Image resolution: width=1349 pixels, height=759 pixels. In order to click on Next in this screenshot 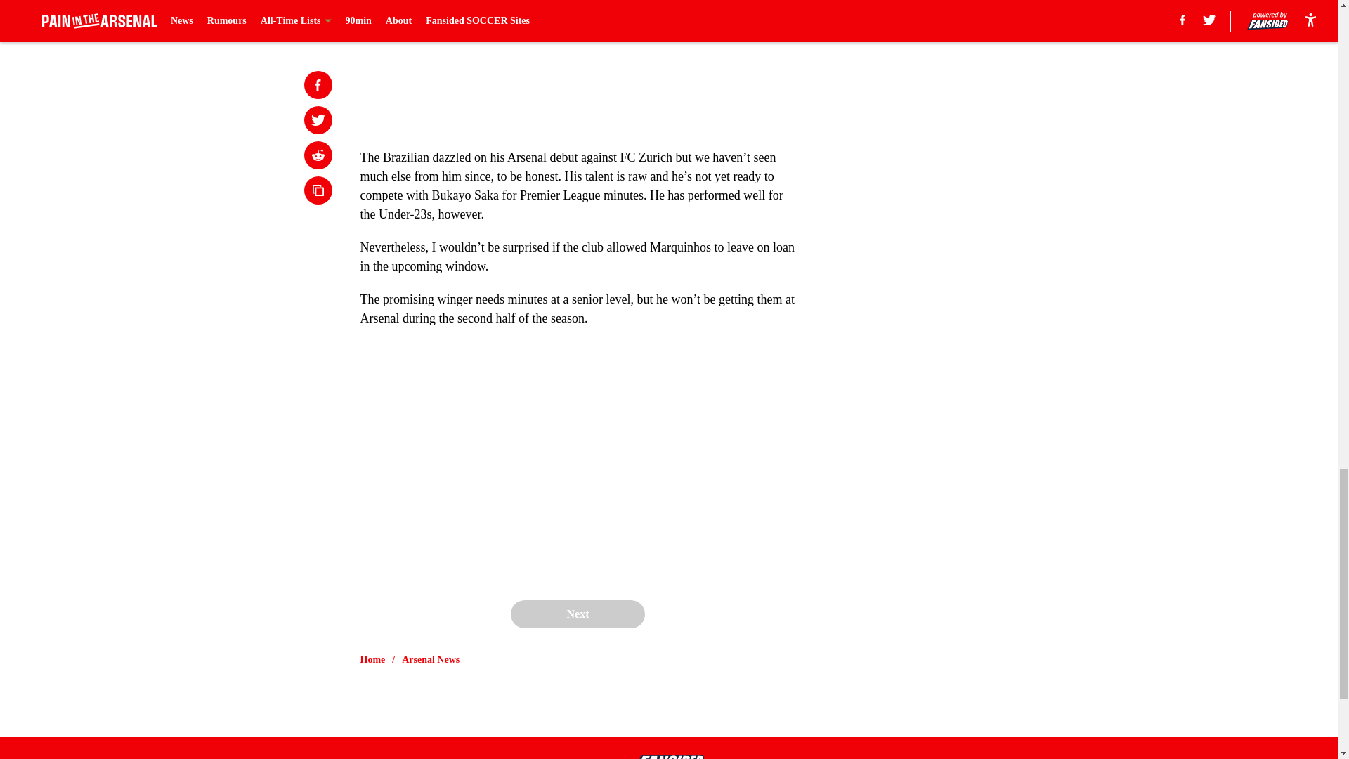, I will do `click(577, 614)`.